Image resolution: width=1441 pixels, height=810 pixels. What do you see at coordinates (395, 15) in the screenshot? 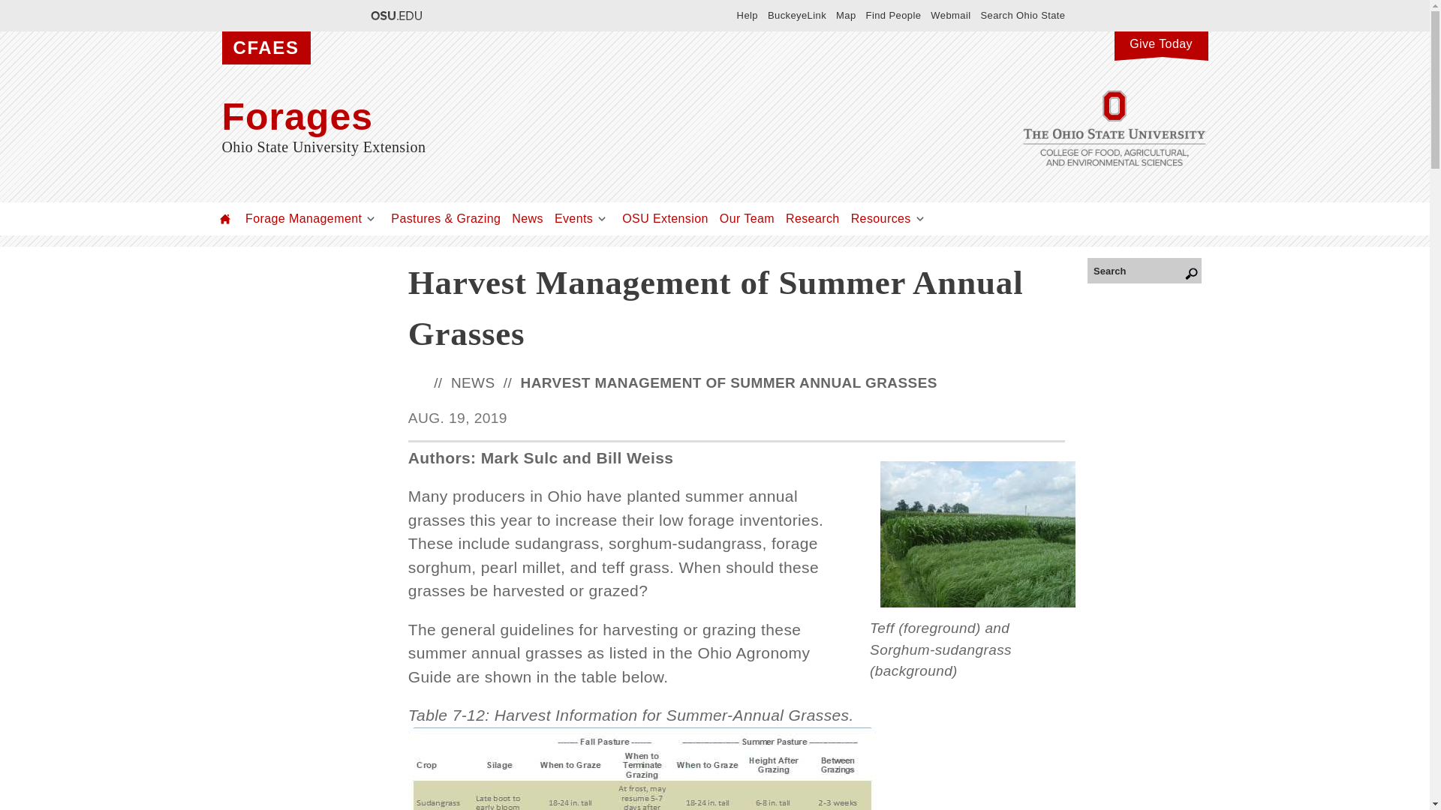
I see `The Ohio State University` at bounding box center [395, 15].